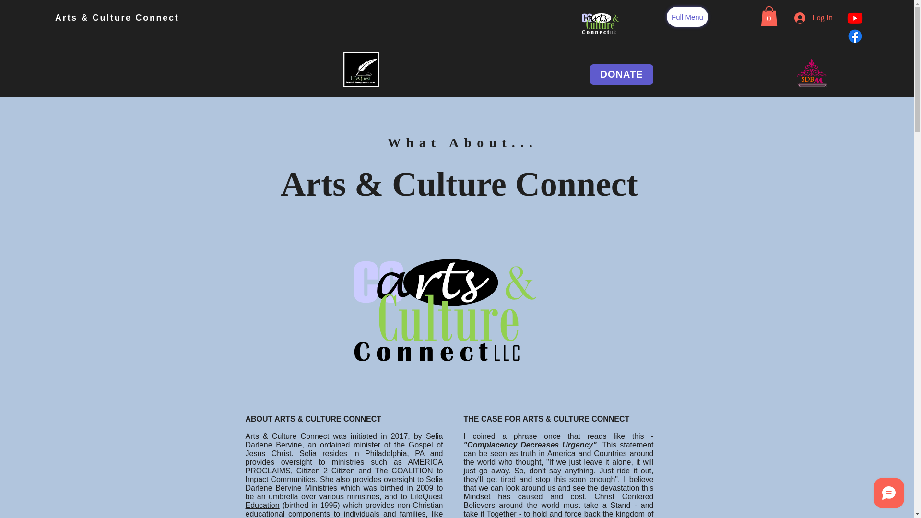 This screenshot has width=921, height=518. What do you see at coordinates (325, 471) in the screenshot?
I see `Citizen 2 Citizen` at bounding box center [325, 471].